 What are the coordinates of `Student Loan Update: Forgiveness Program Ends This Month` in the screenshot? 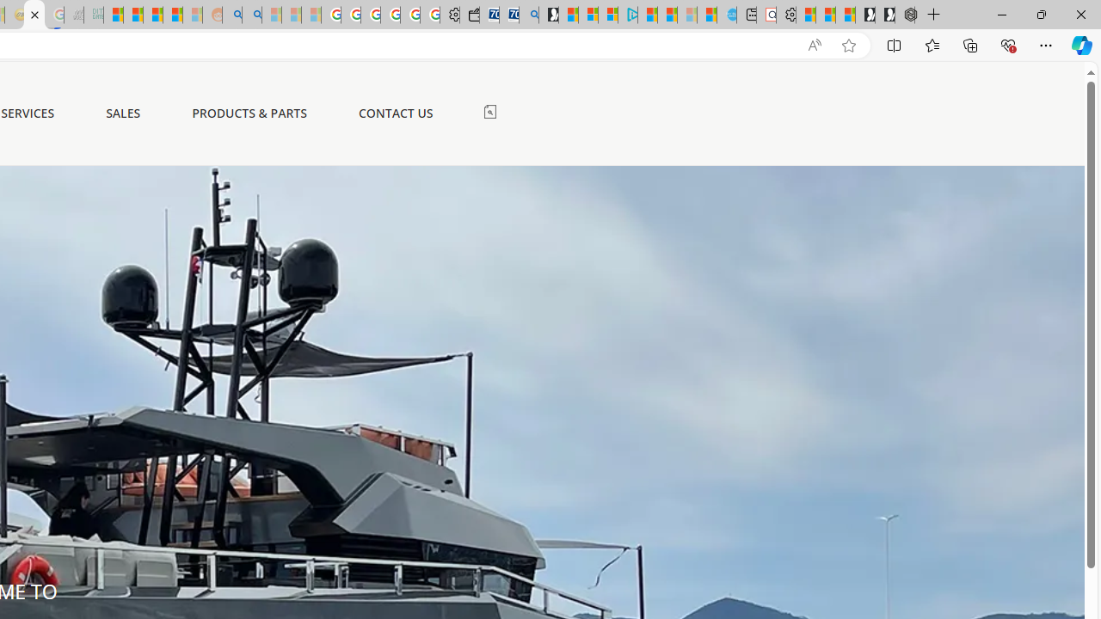 It's located at (172, 15).